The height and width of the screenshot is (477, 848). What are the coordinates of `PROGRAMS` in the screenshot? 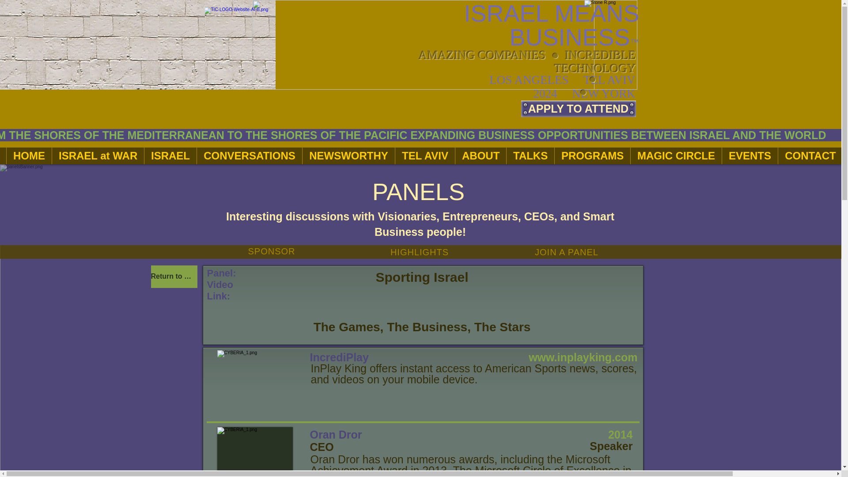 It's located at (592, 155).